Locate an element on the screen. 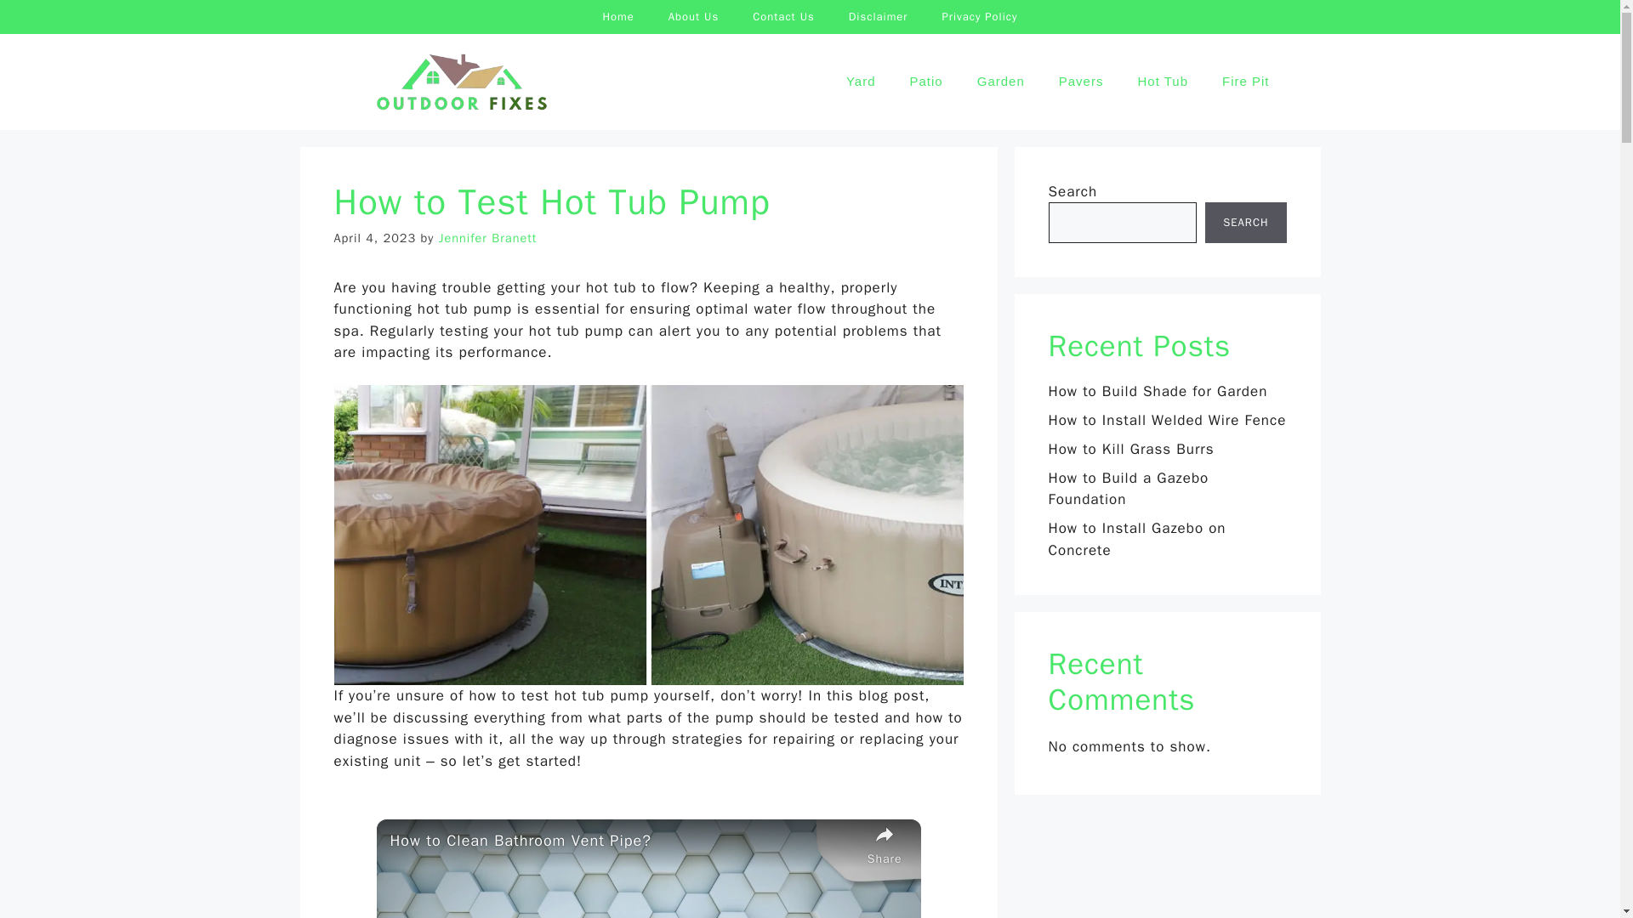 This screenshot has width=1633, height=918. How to Clean Bathroom Vent Pipe? is located at coordinates (624, 841).